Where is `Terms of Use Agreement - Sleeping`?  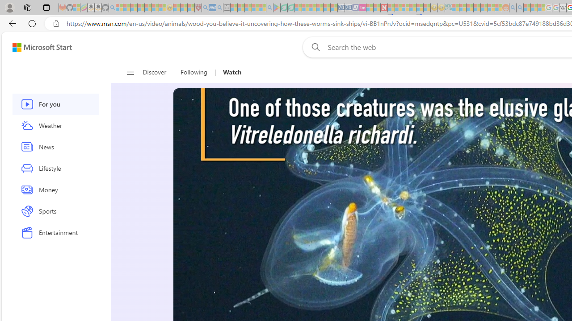 Terms of Use Agreement - Sleeping is located at coordinates (284, 8).